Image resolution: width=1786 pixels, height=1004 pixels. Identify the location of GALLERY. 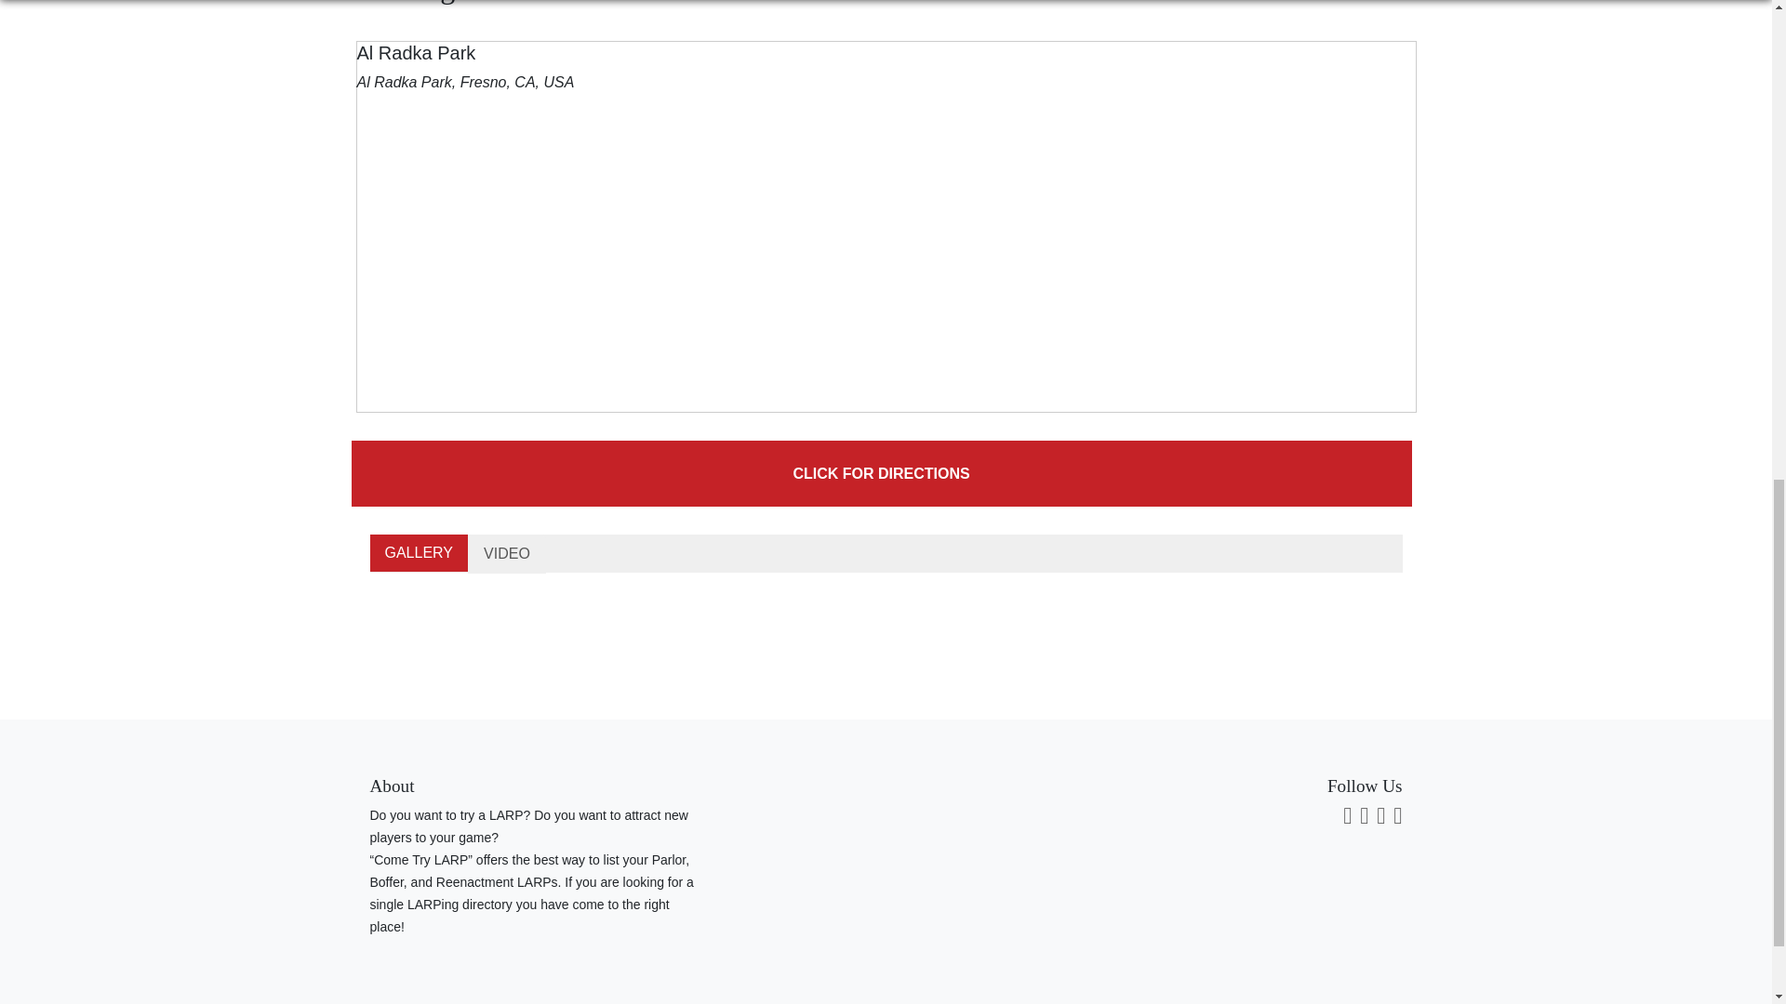
(419, 552).